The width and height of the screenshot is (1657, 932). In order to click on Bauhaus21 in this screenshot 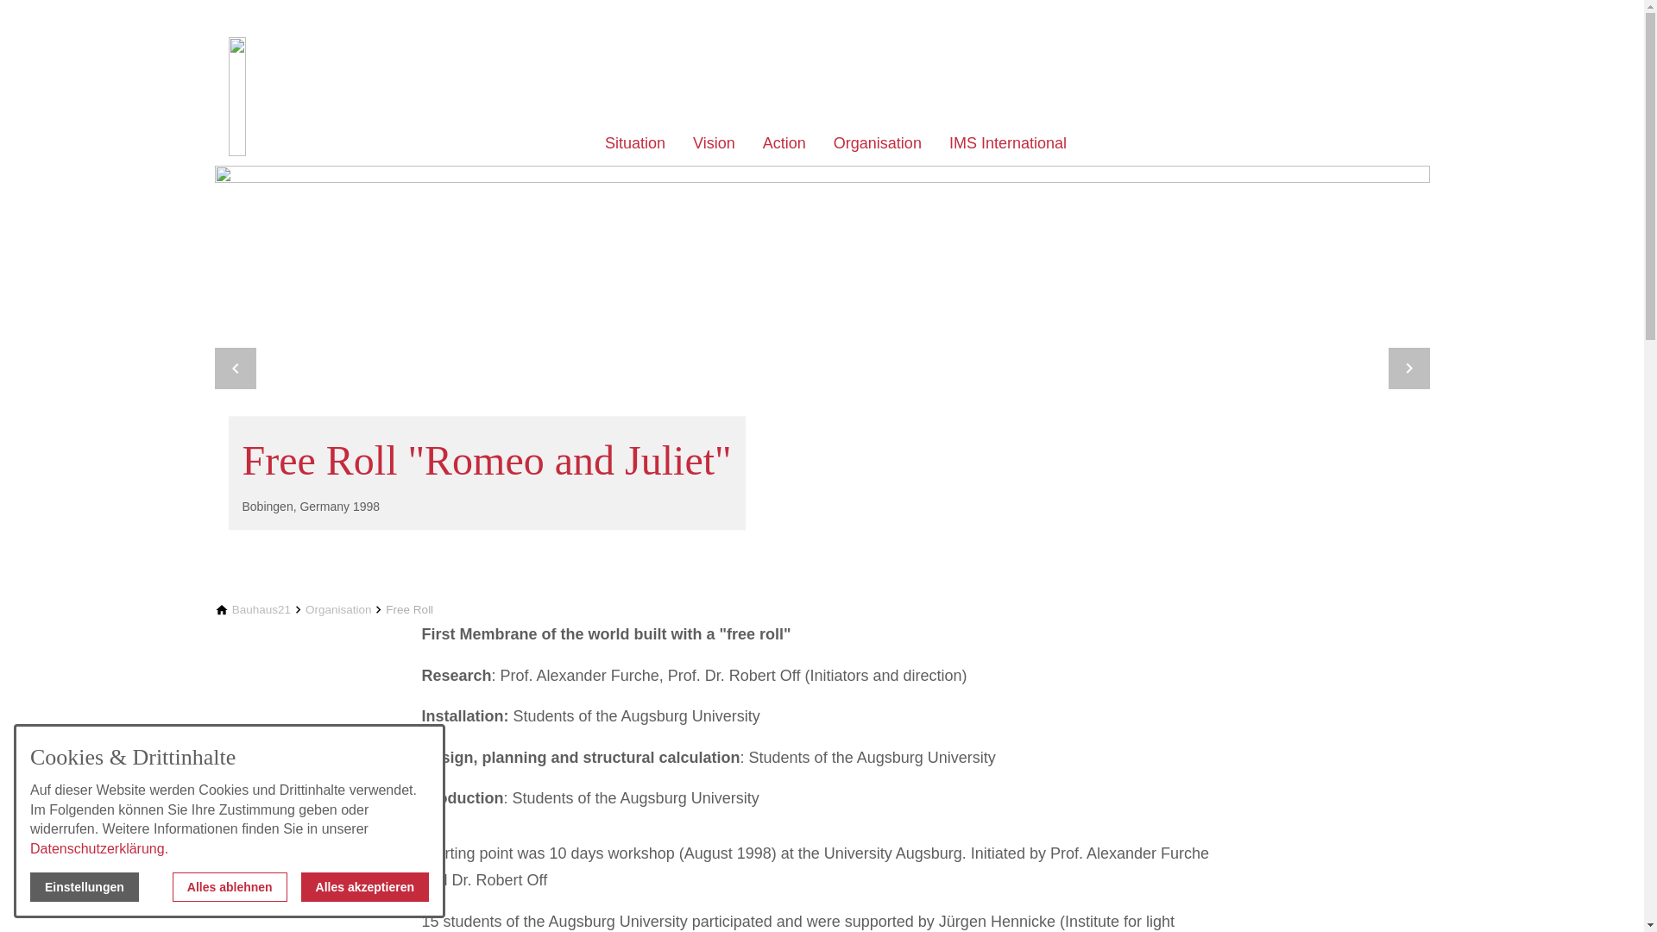, I will do `click(261, 609)`.